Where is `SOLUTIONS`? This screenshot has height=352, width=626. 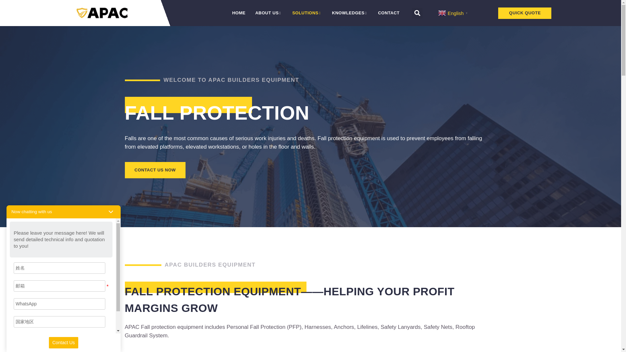
SOLUTIONS is located at coordinates (307, 13).